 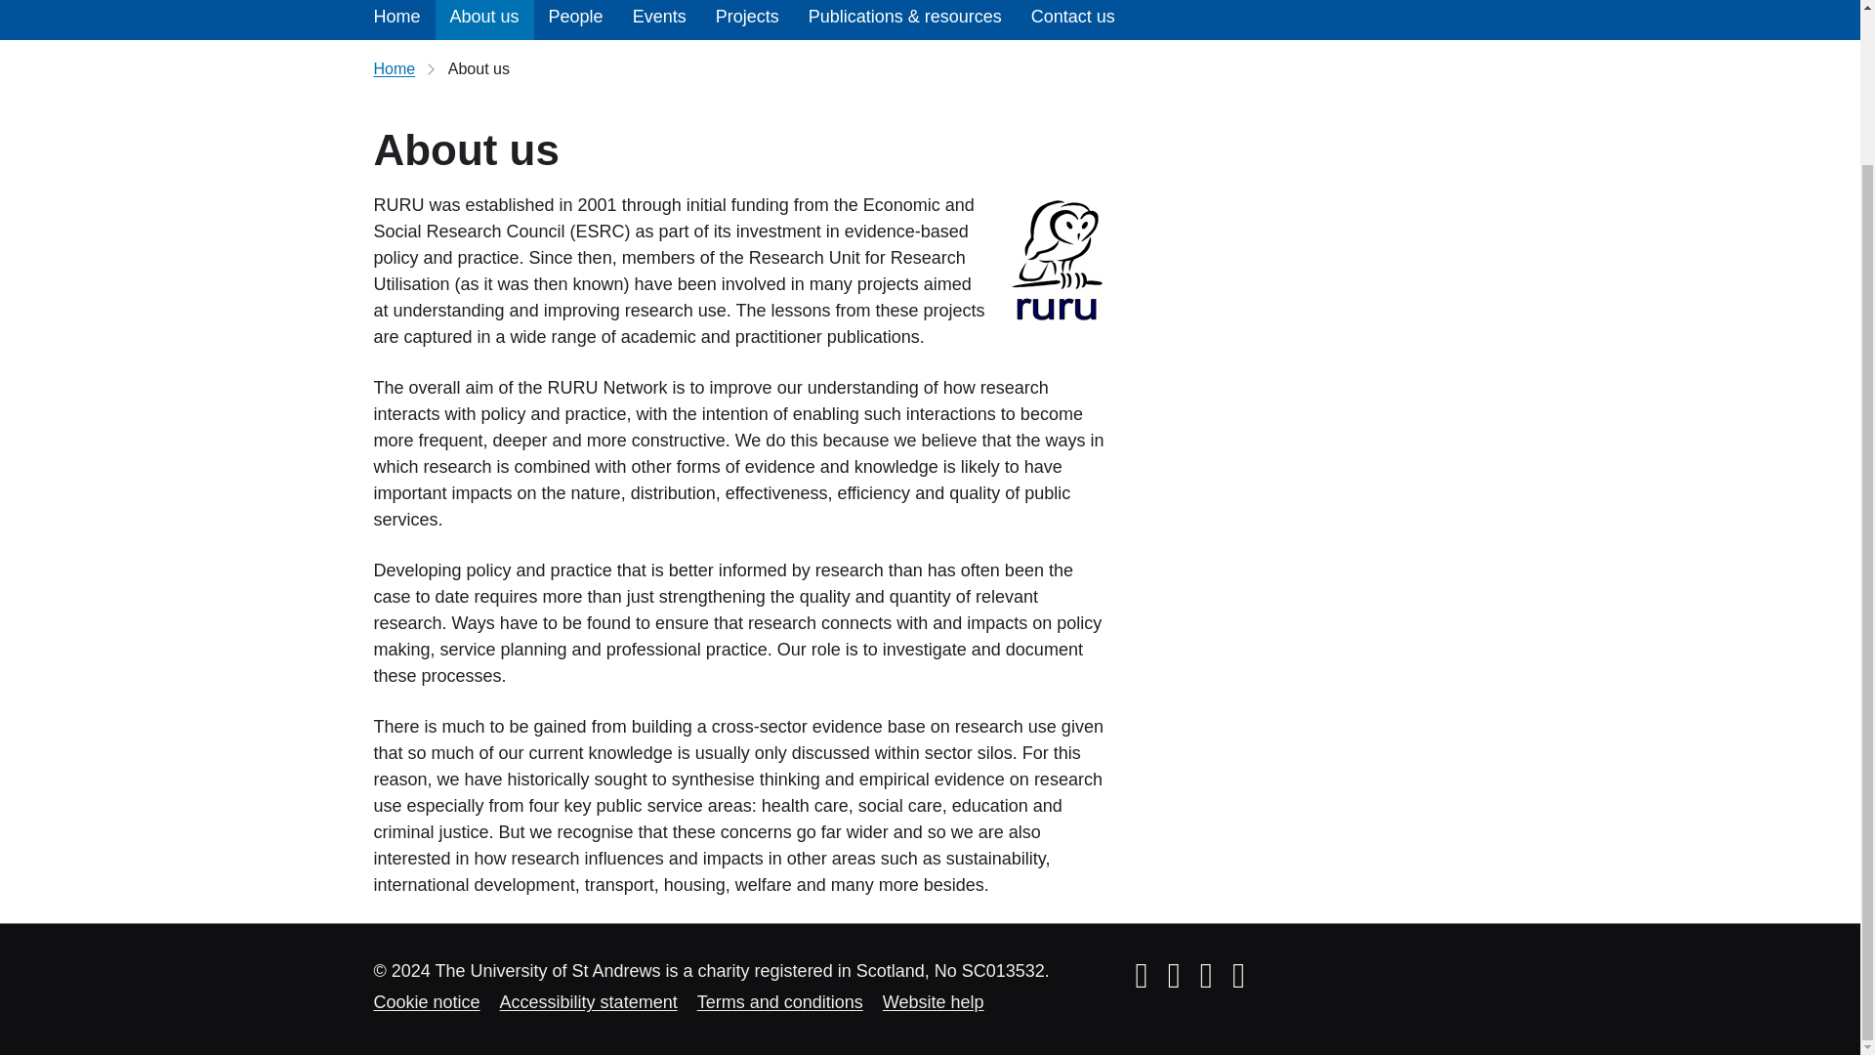 I want to click on Projects, so click(x=747, y=20).